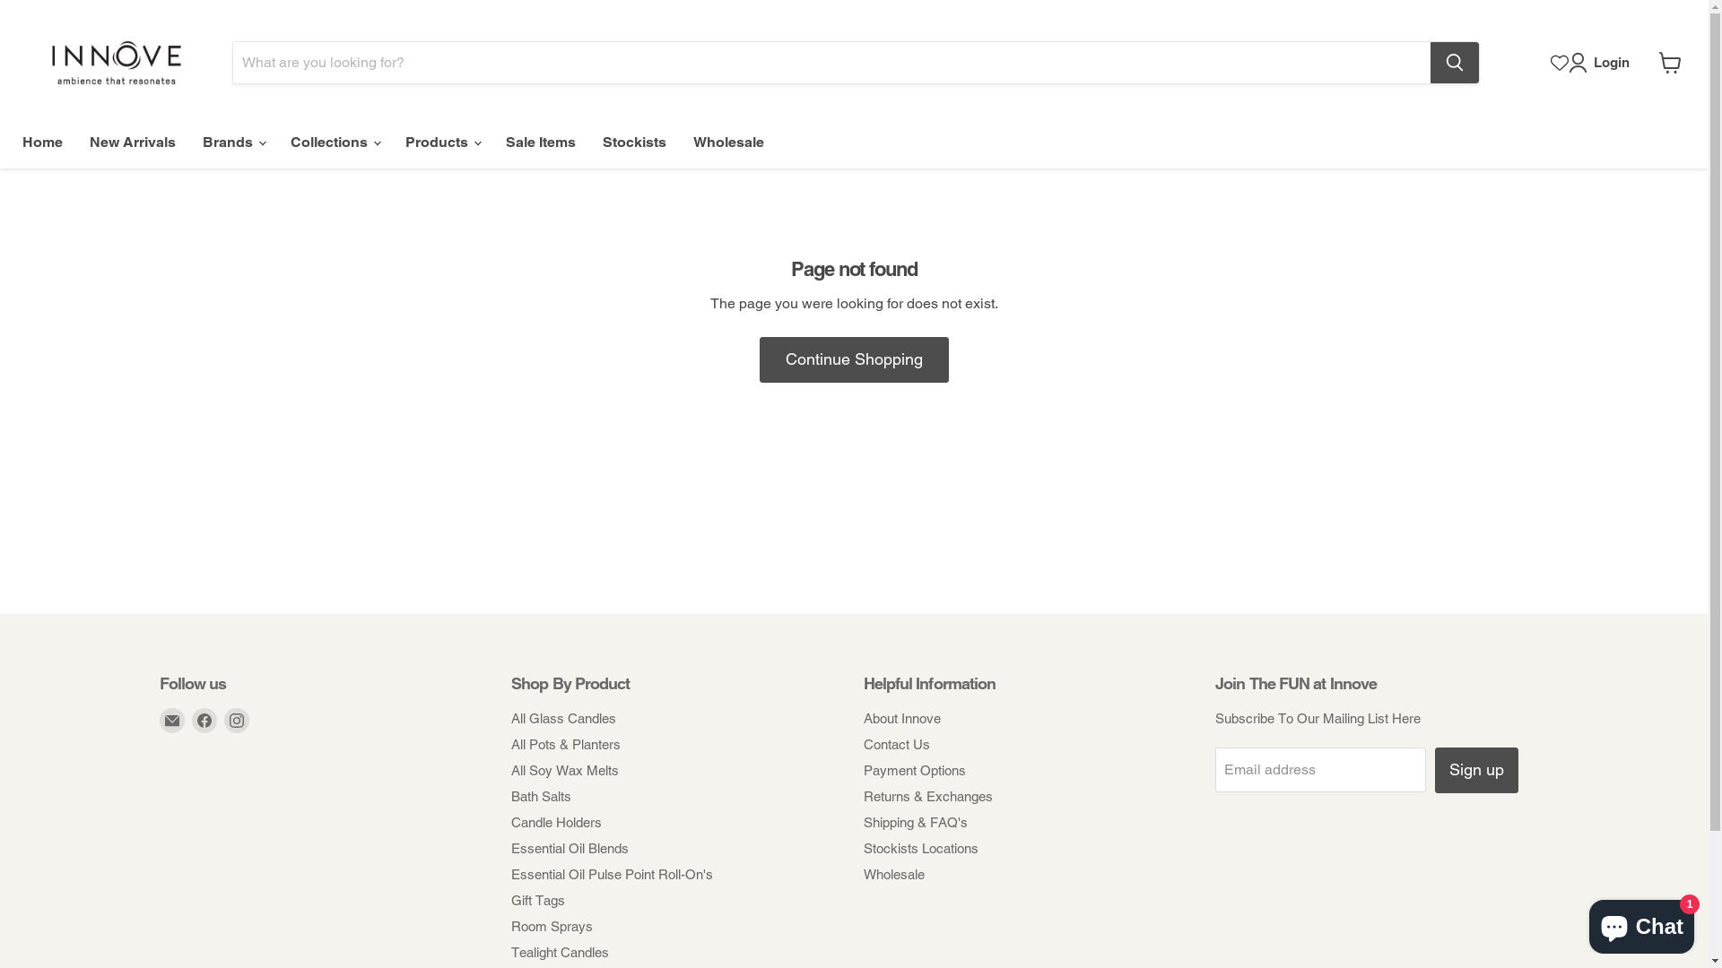 The height and width of the screenshot is (968, 1722). Describe the element at coordinates (914, 771) in the screenshot. I see `Payment Options` at that location.